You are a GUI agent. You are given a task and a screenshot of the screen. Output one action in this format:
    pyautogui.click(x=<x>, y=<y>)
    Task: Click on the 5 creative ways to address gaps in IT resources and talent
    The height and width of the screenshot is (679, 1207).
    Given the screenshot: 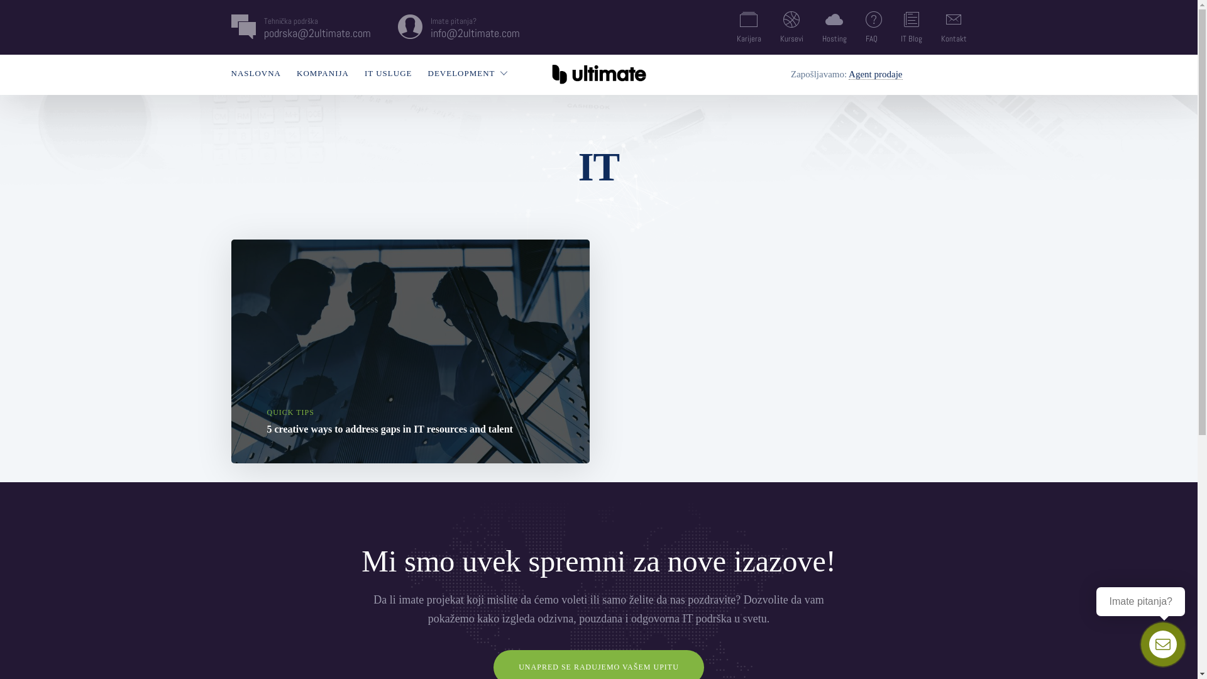 What is the action you would take?
    pyautogui.click(x=390, y=429)
    